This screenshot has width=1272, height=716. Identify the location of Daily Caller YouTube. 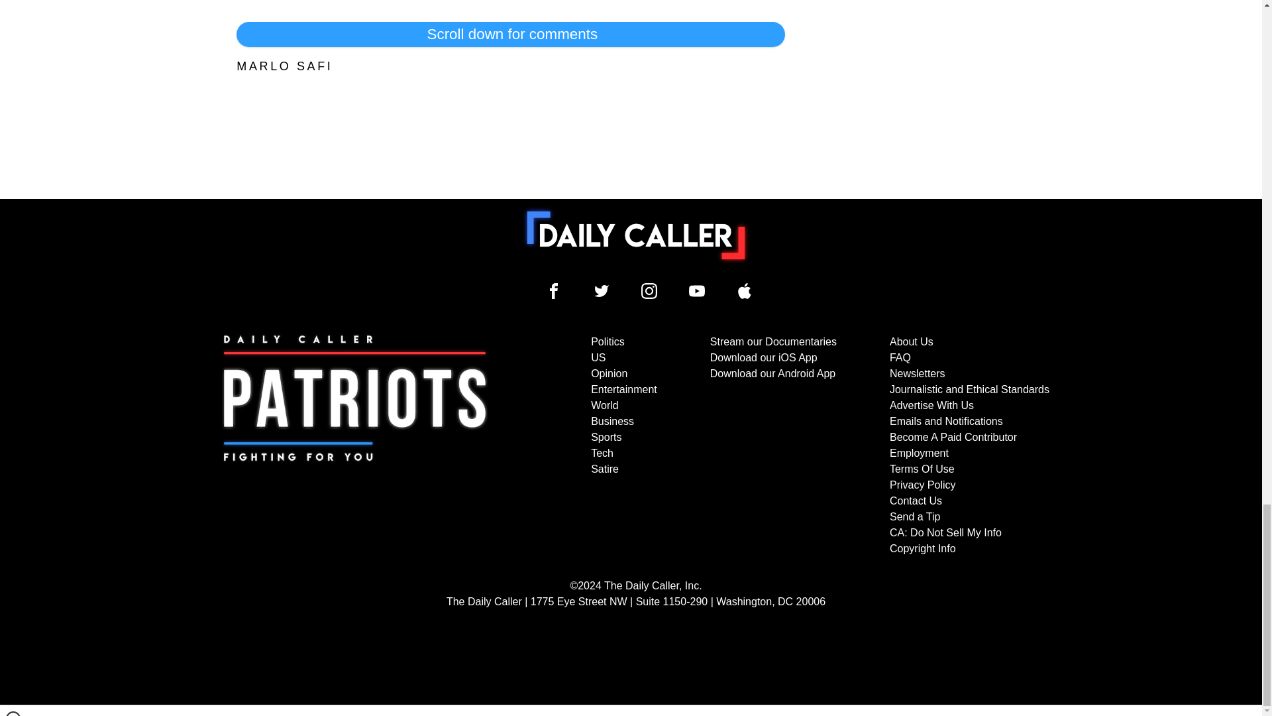
(697, 290).